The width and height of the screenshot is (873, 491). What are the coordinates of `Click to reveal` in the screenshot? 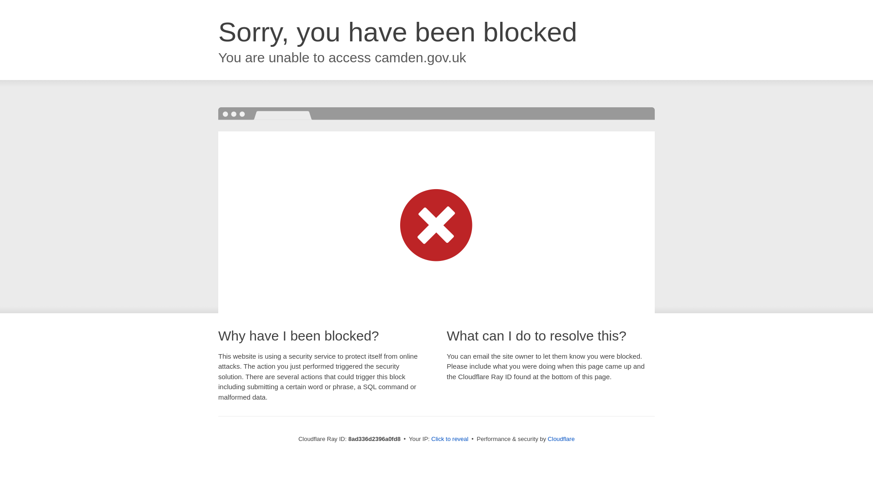 It's located at (450, 439).